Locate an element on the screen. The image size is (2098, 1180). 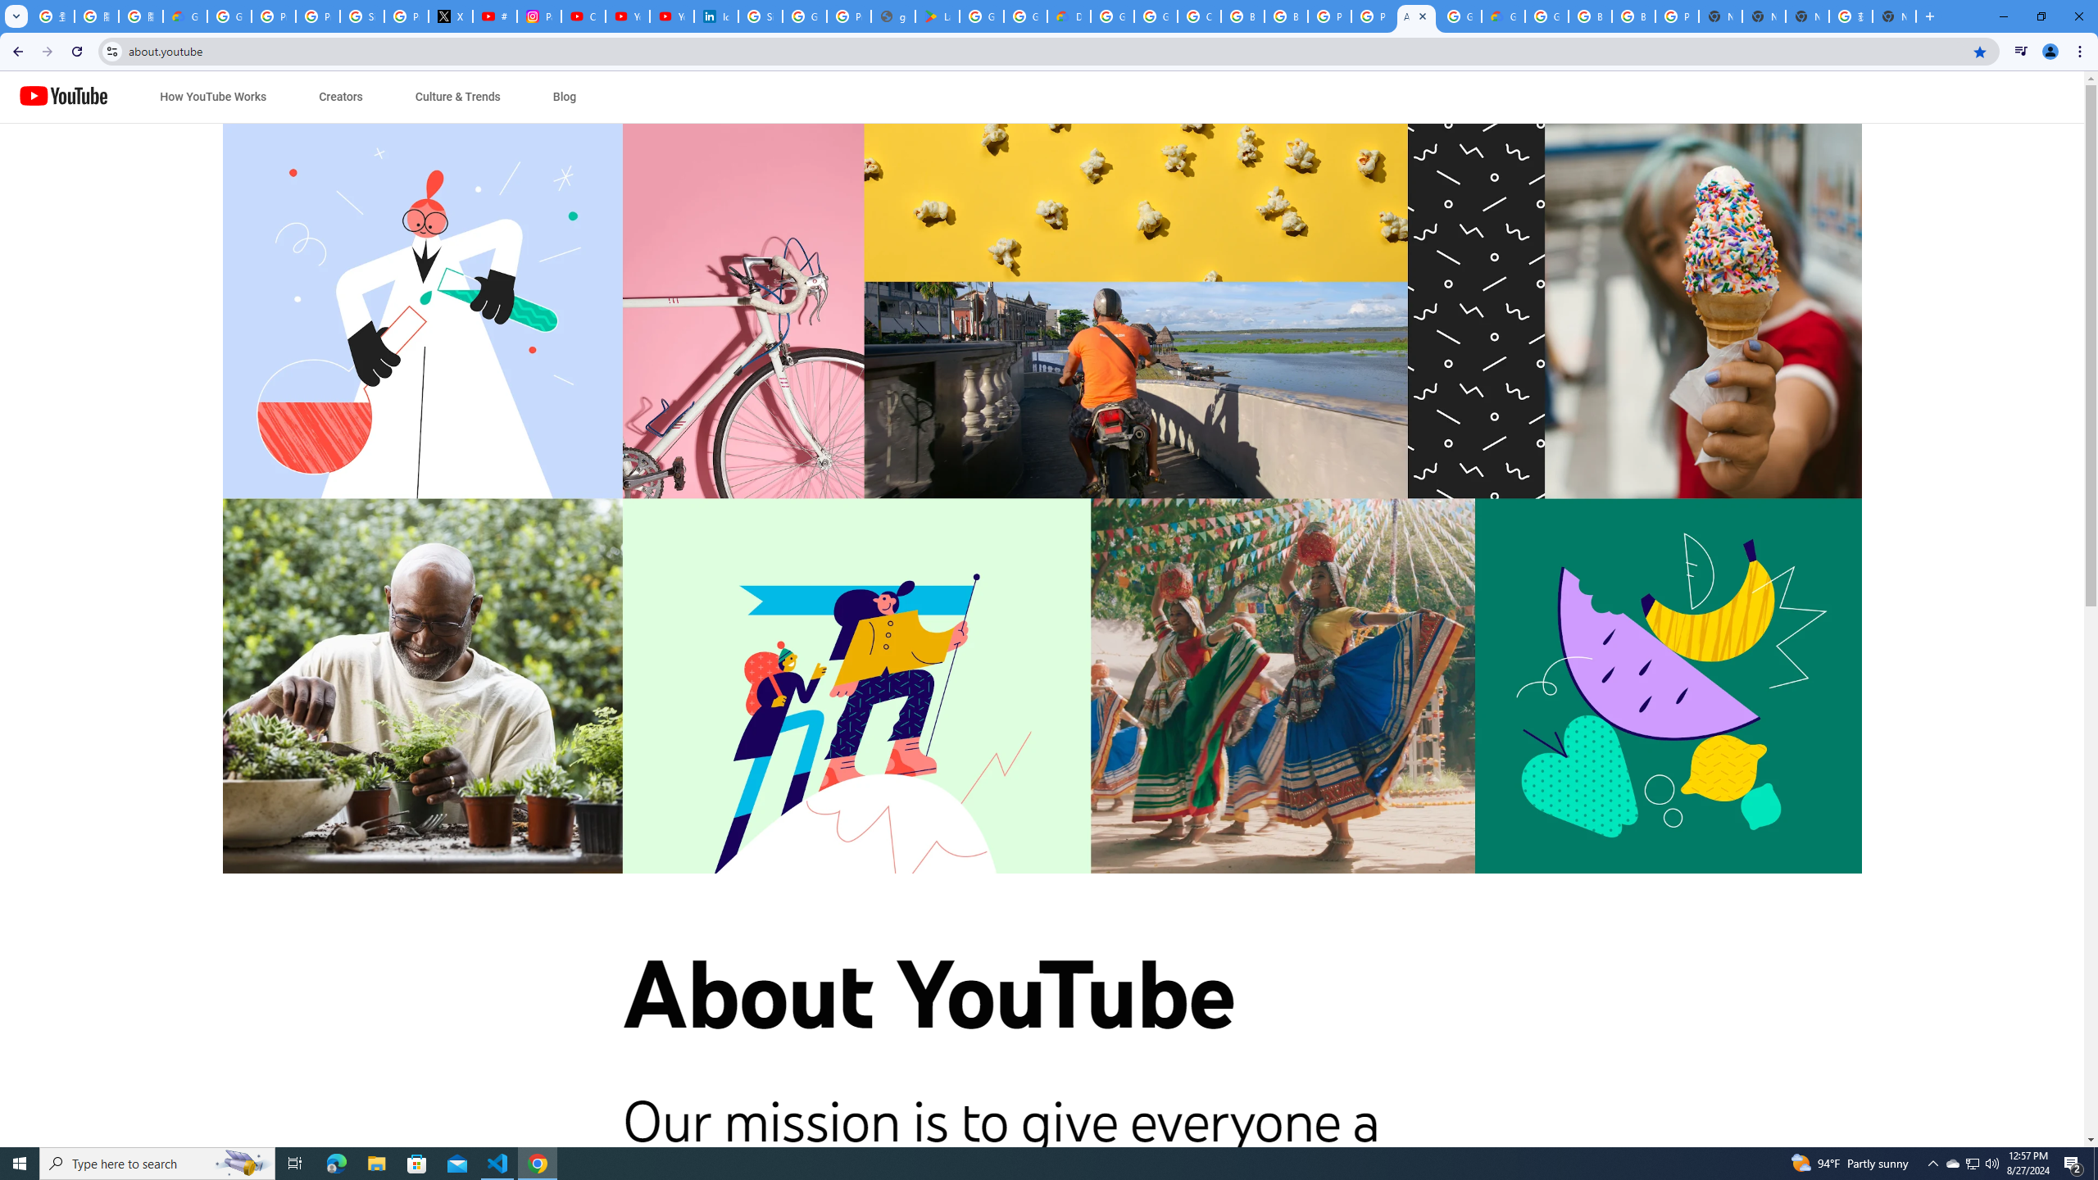
Last Shelter: Survival - Apps on Google Play is located at coordinates (938, 16).